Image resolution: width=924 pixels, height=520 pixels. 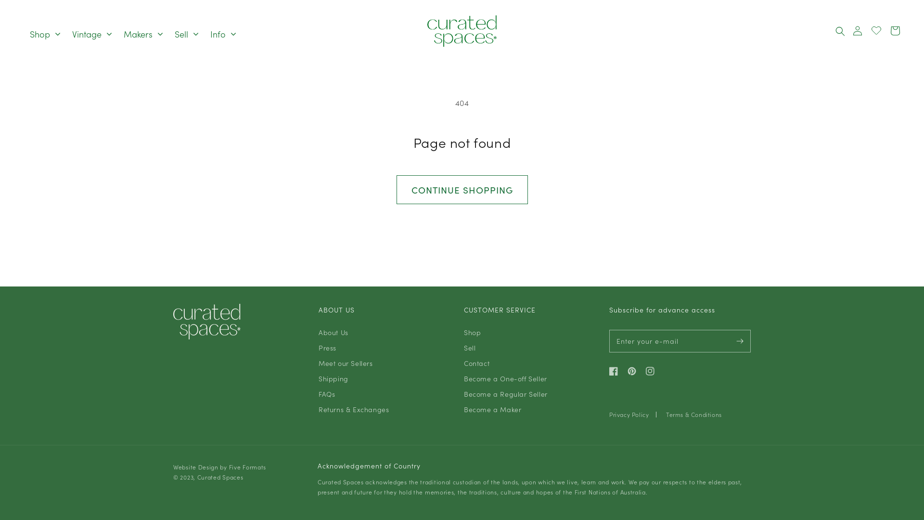 What do you see at coordinates (334, 333) in the screenshot?
I see `About Us` at bounding box center [334, 333].